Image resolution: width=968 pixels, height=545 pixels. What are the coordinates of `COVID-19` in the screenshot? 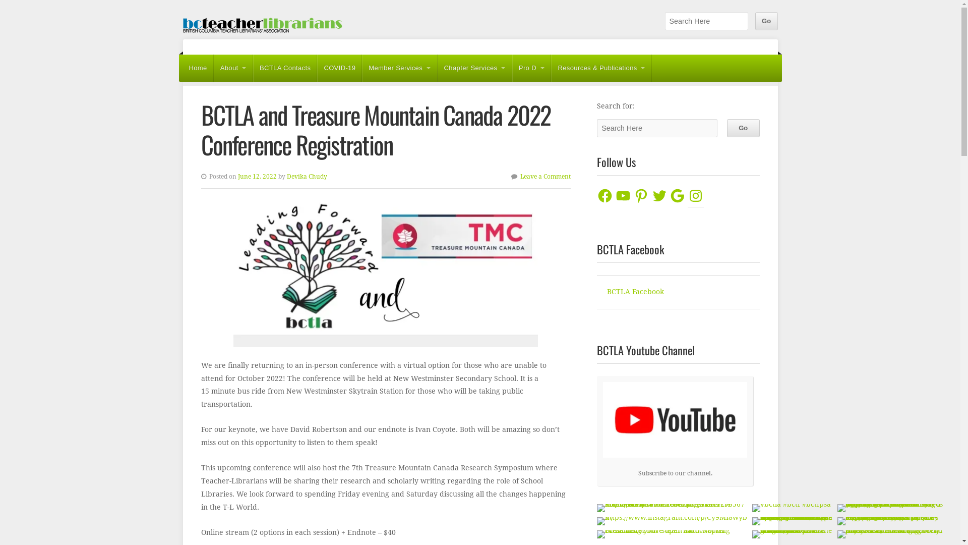 It's located at (340, 68).